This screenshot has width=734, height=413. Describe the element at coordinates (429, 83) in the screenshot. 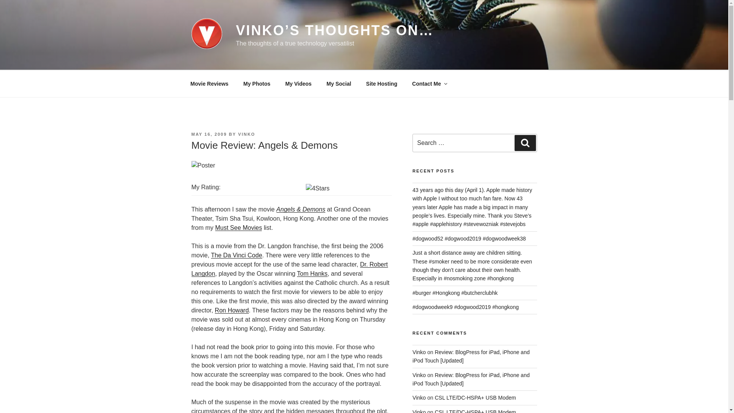

I see `Contact Me` at that location.